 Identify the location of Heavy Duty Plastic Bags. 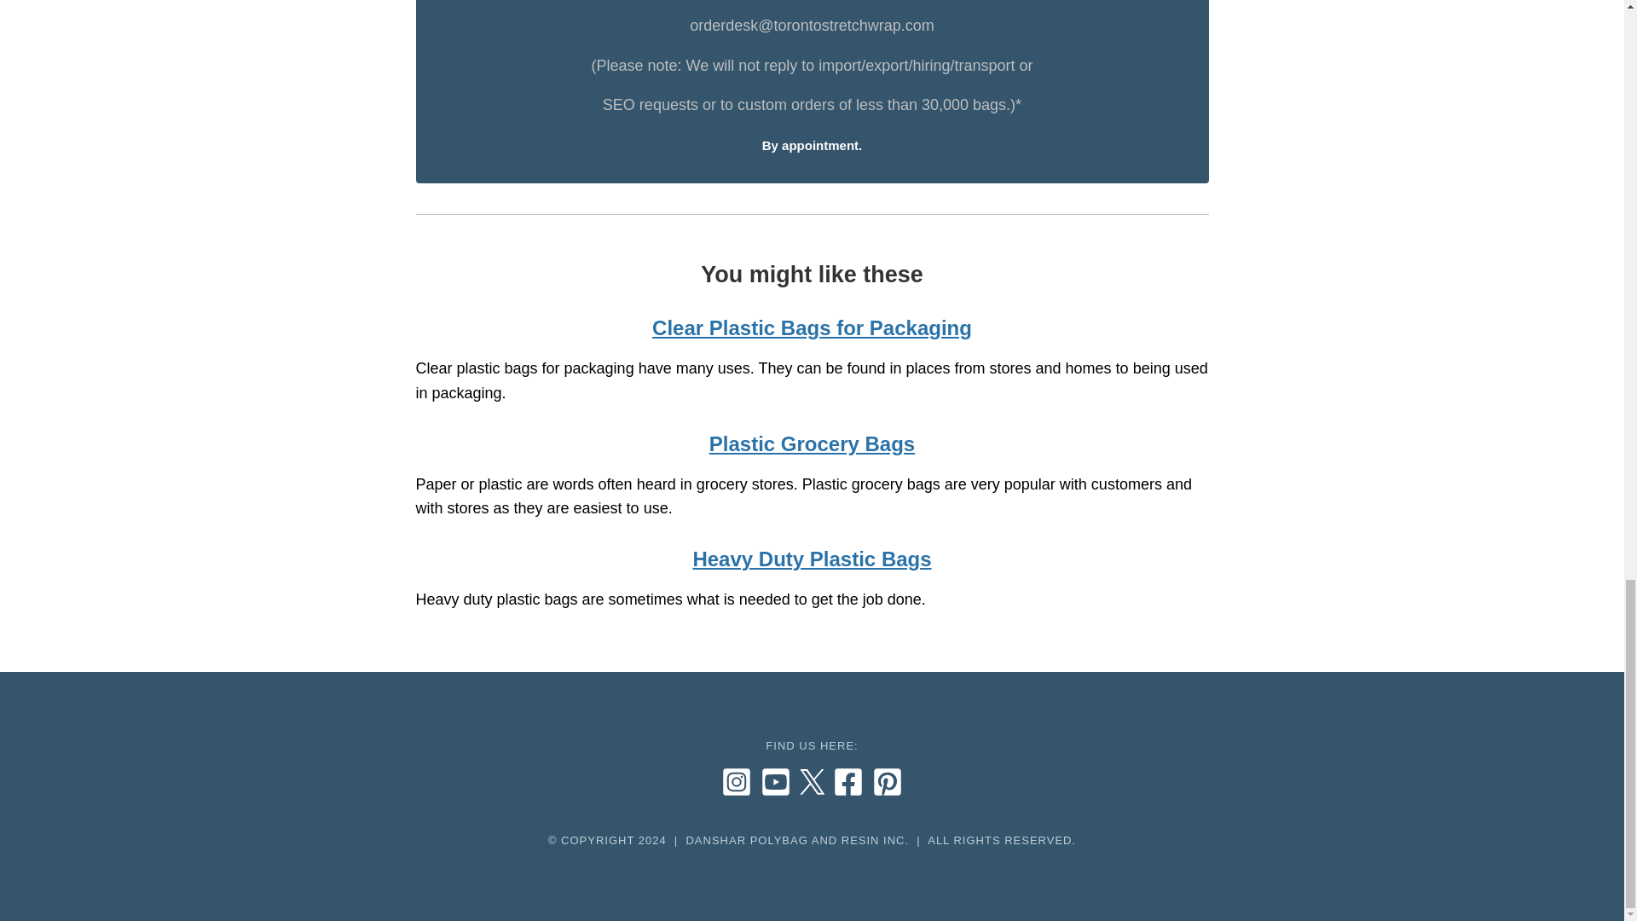
(812, 558).